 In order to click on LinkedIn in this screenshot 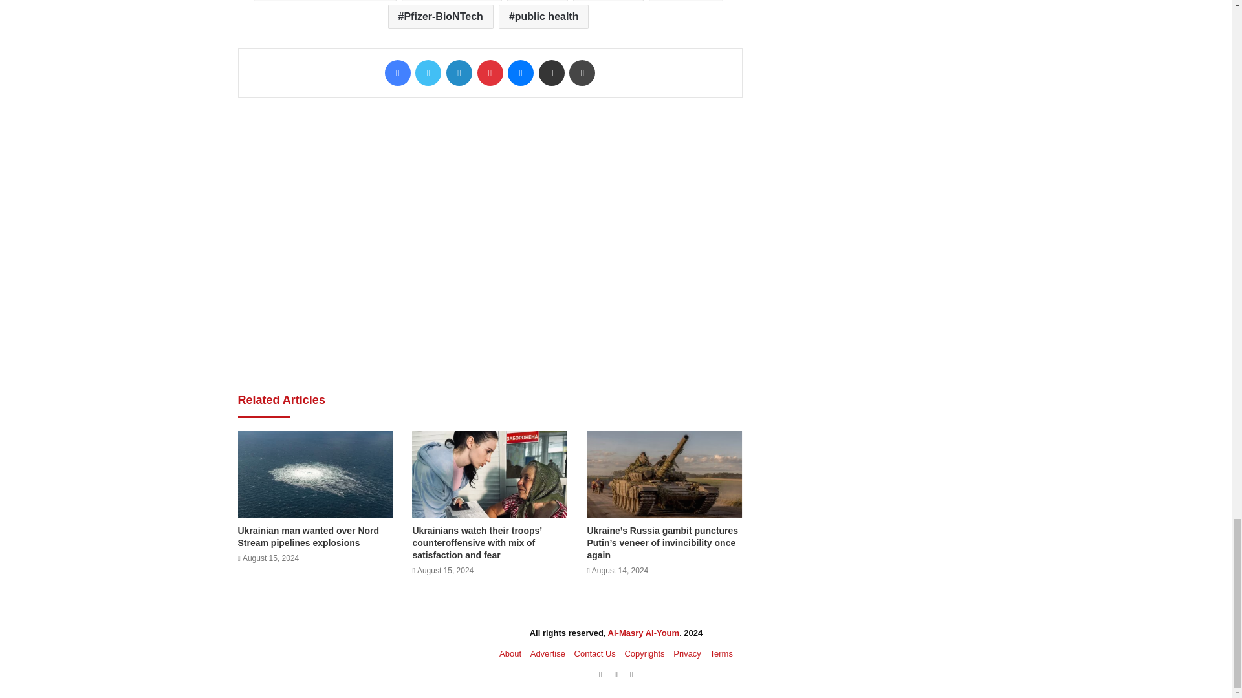, I will do `click(459, 72)`.